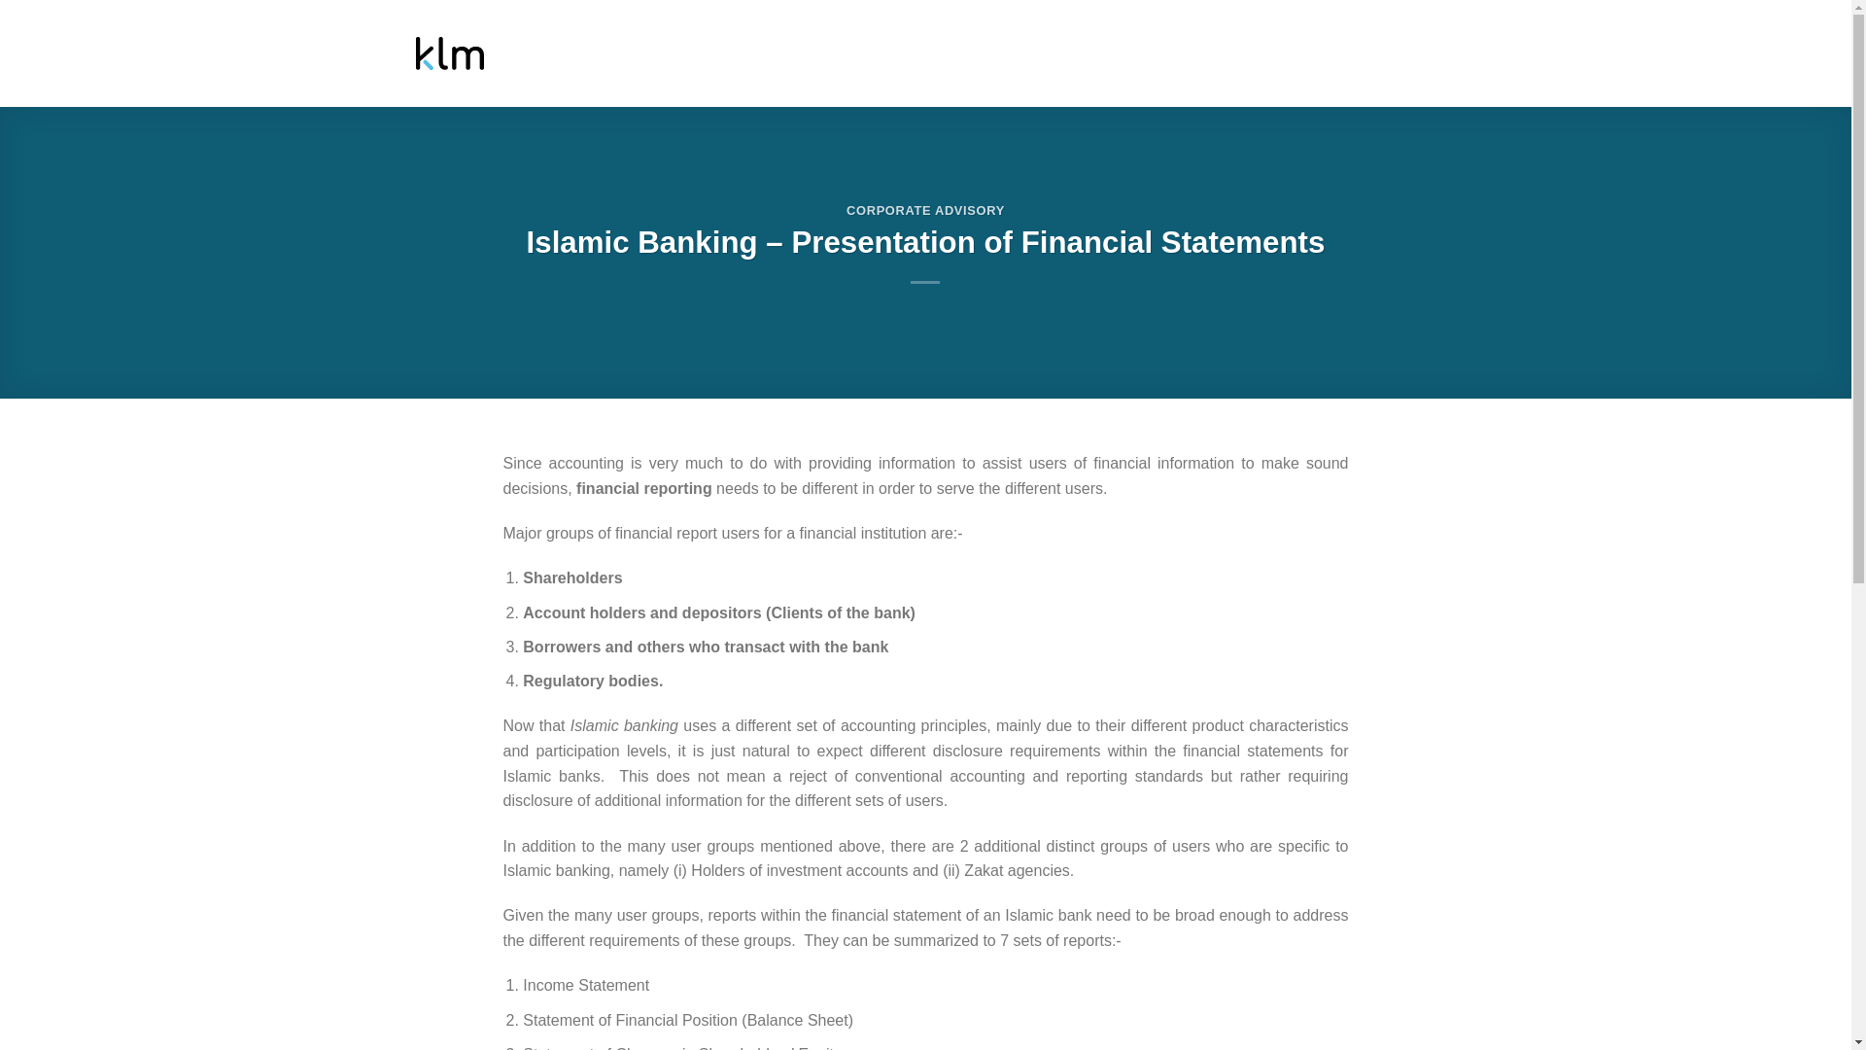  What do you see at coordinates (1391, 57) in the screenshot?
I see `Contact Us` at bounding box center [1391, 57].